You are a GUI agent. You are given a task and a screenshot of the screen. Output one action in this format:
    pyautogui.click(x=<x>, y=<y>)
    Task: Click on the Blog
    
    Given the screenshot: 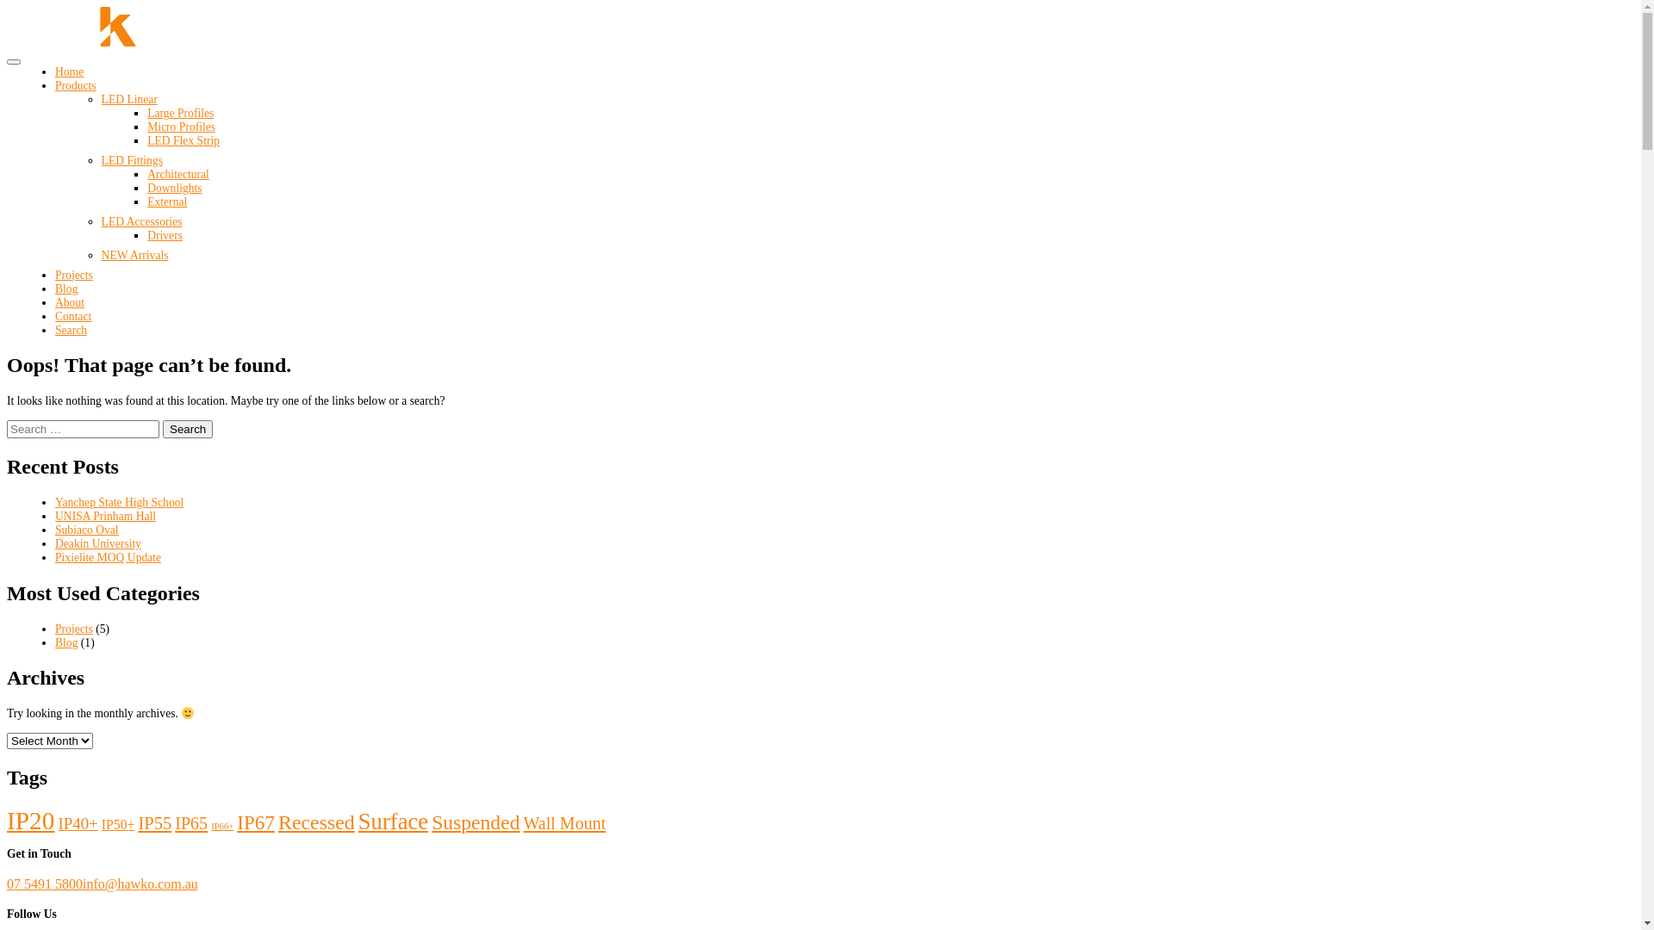 What is the action you would take?
    pyautogui.click(x=66, y=289)
    